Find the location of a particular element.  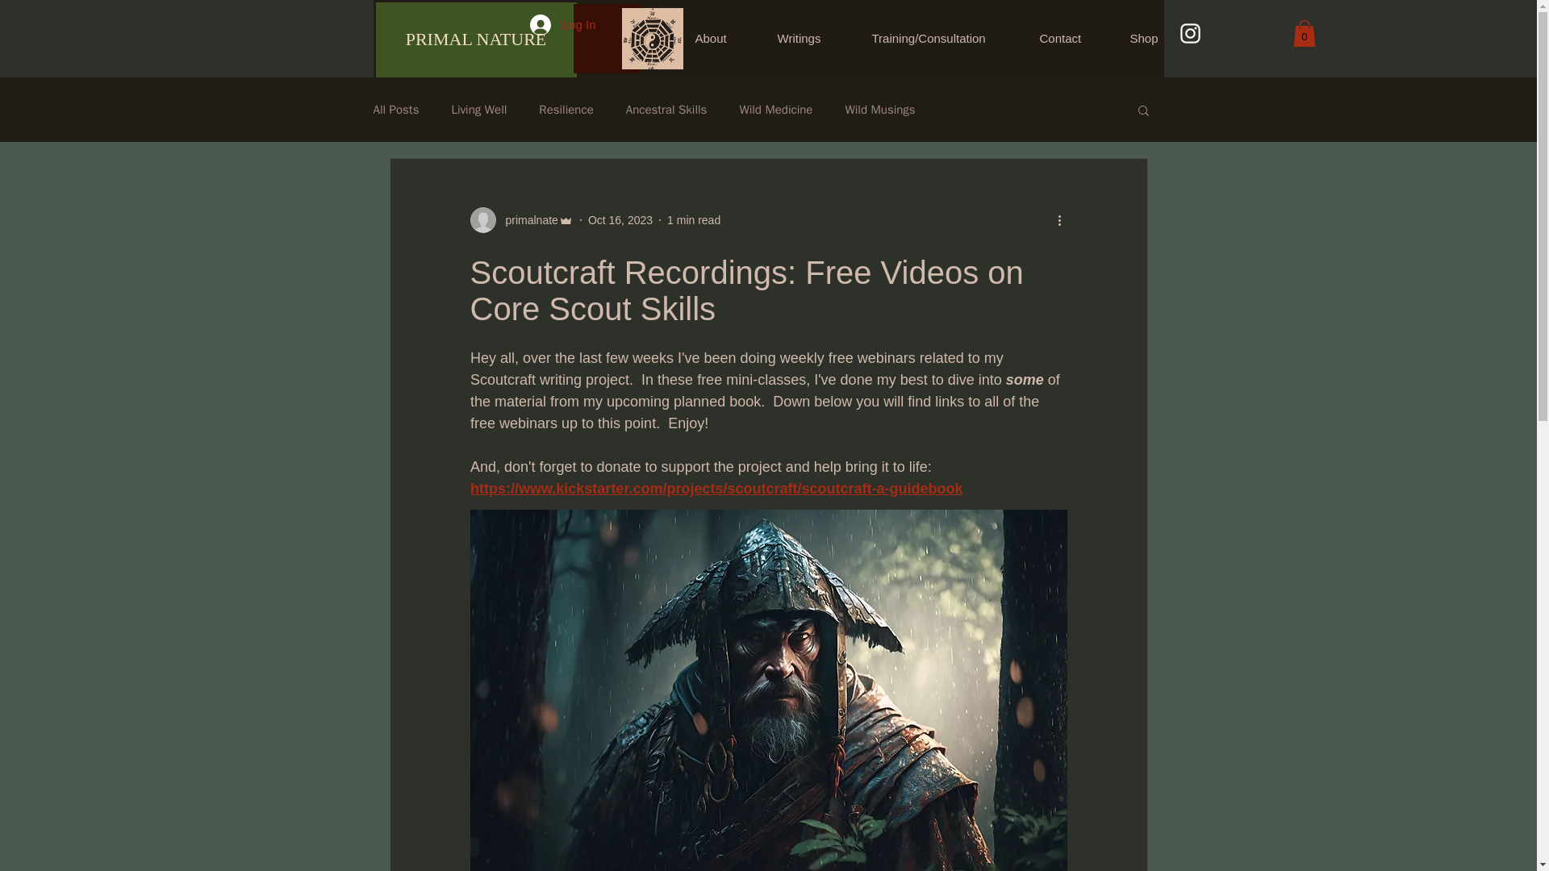

PRIMAL NATURE is located at coordinates (476, 40).